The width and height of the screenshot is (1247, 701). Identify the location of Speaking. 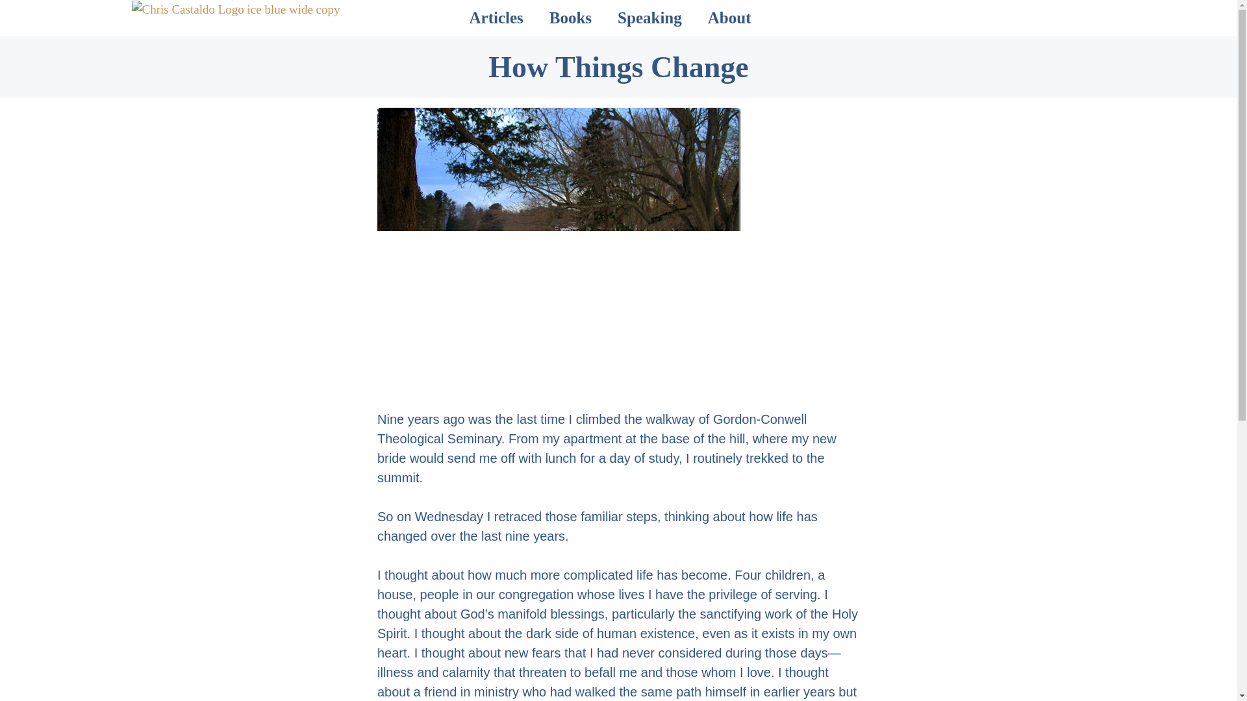
(649, 18).